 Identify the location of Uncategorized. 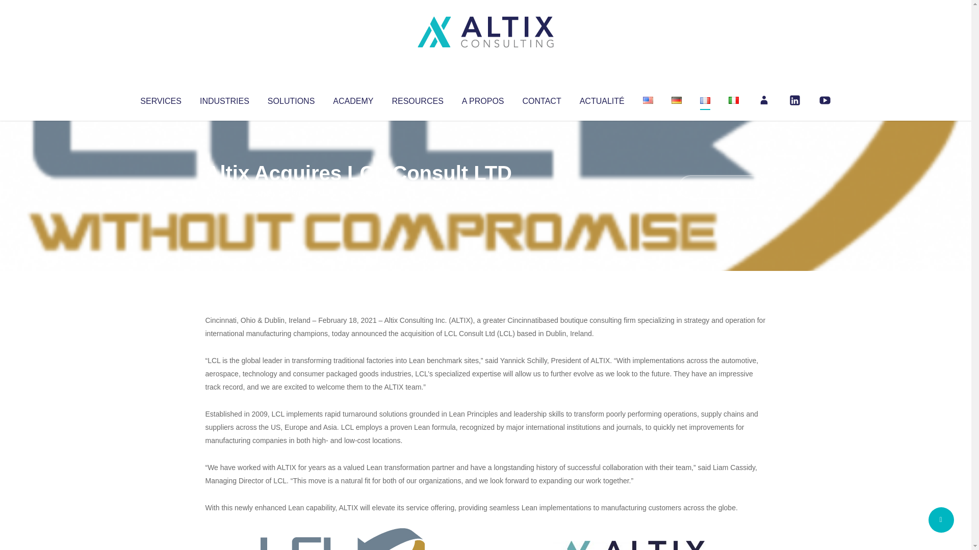
(356, 194).